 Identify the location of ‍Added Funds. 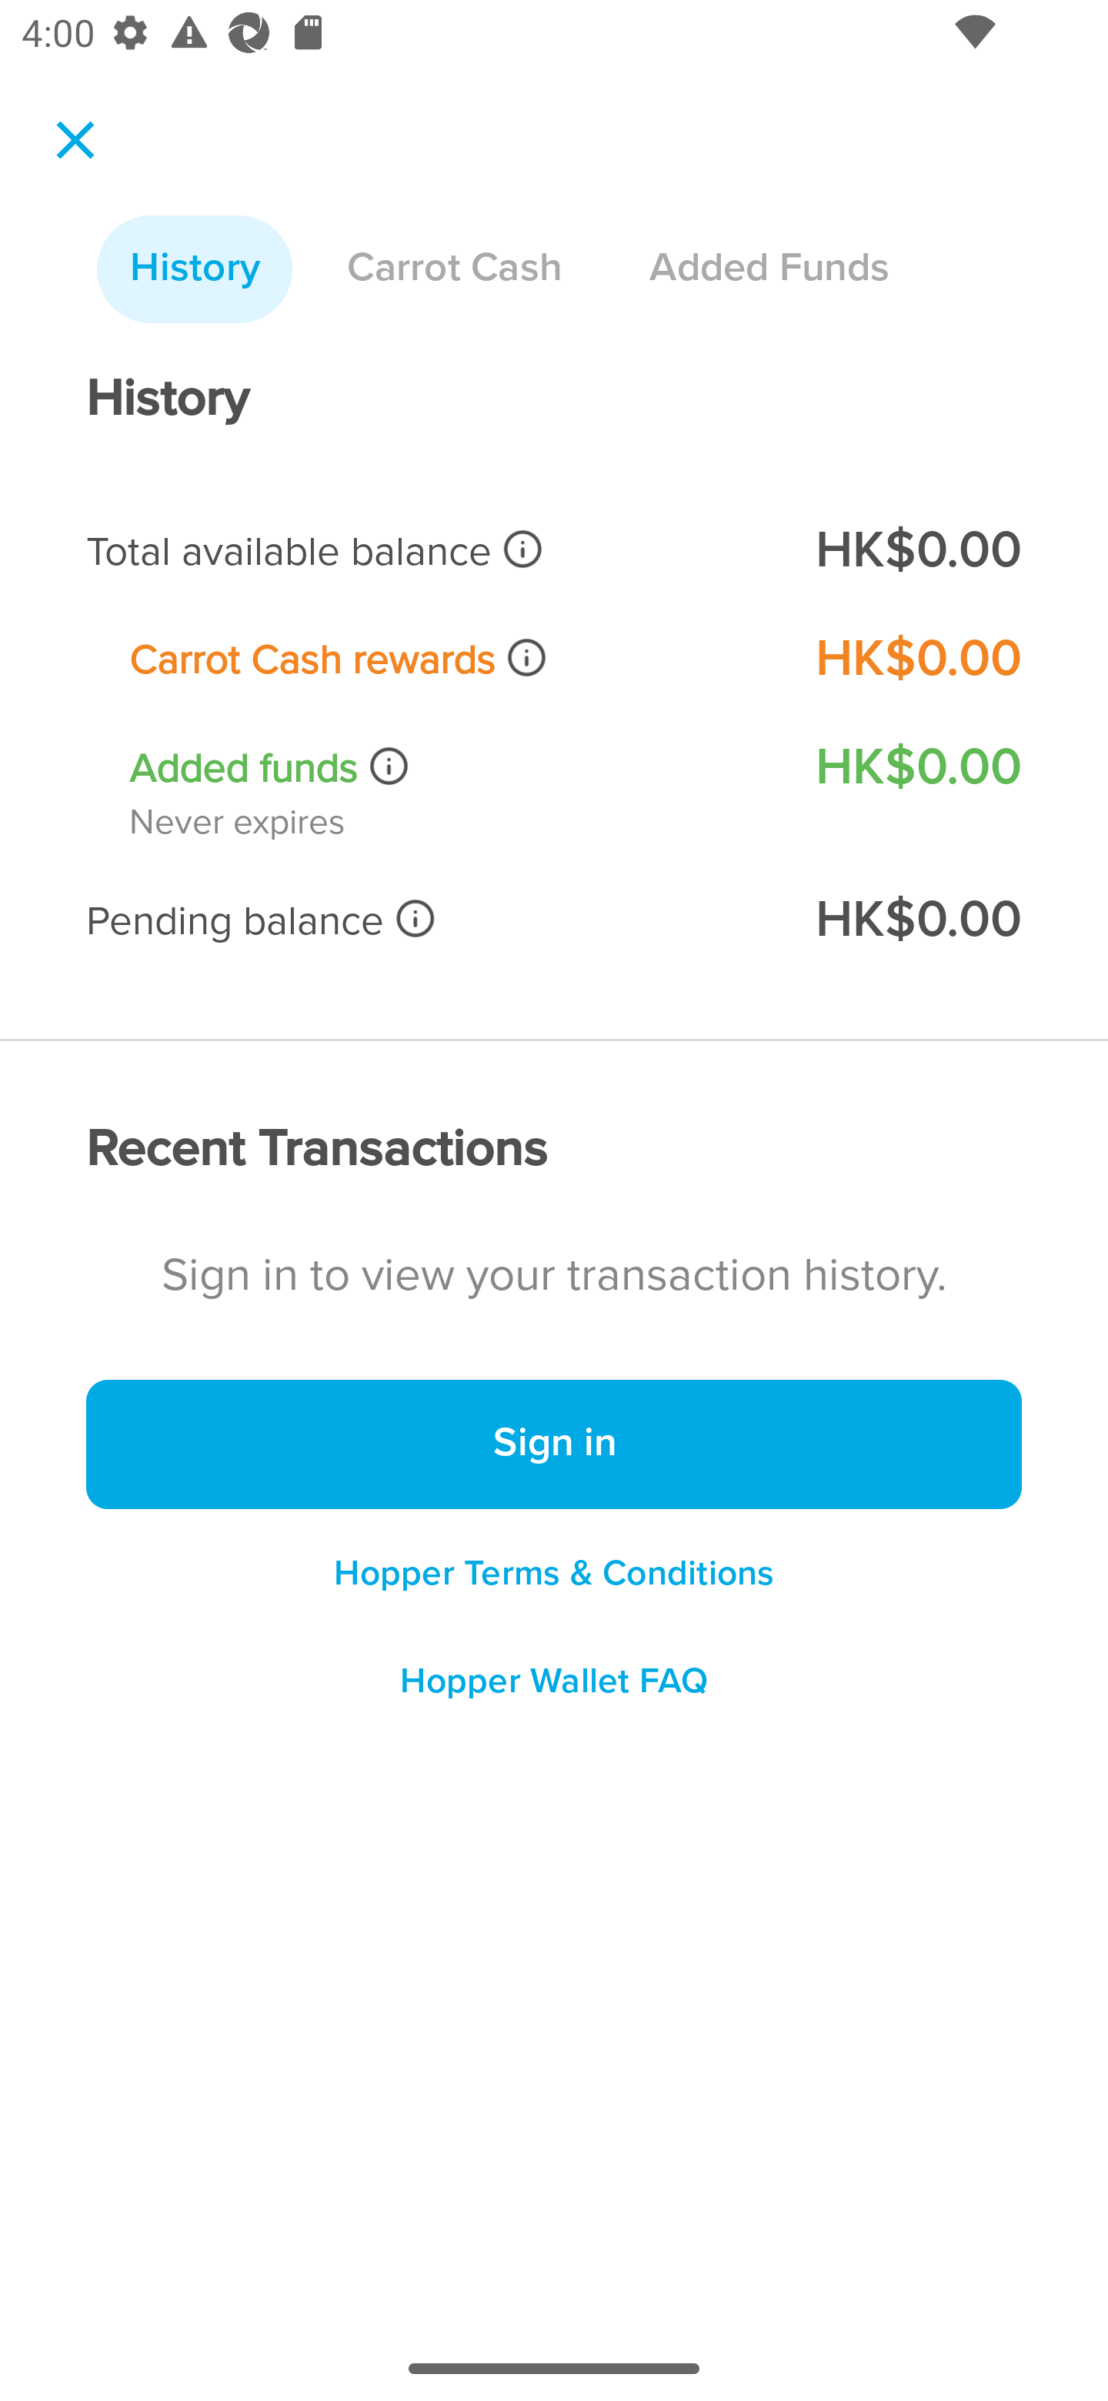
(769, 269).